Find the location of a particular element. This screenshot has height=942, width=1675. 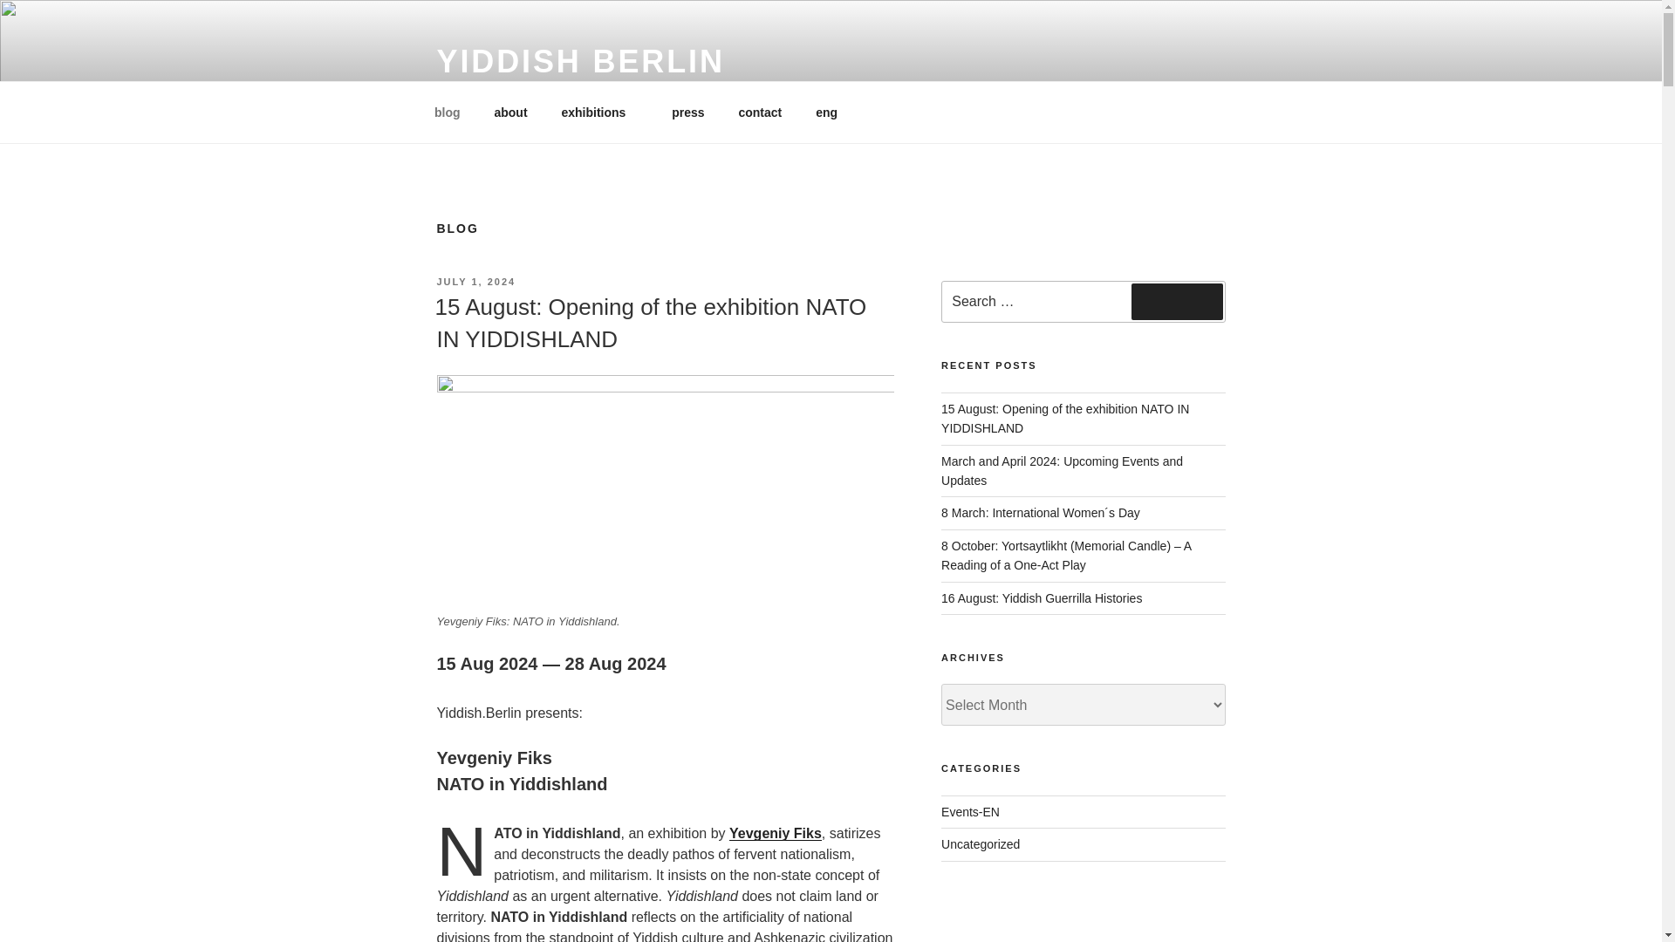

15 August: Opening of the exhibition NATO IN YIDDISHLAND is located at coordinates (649, 322).